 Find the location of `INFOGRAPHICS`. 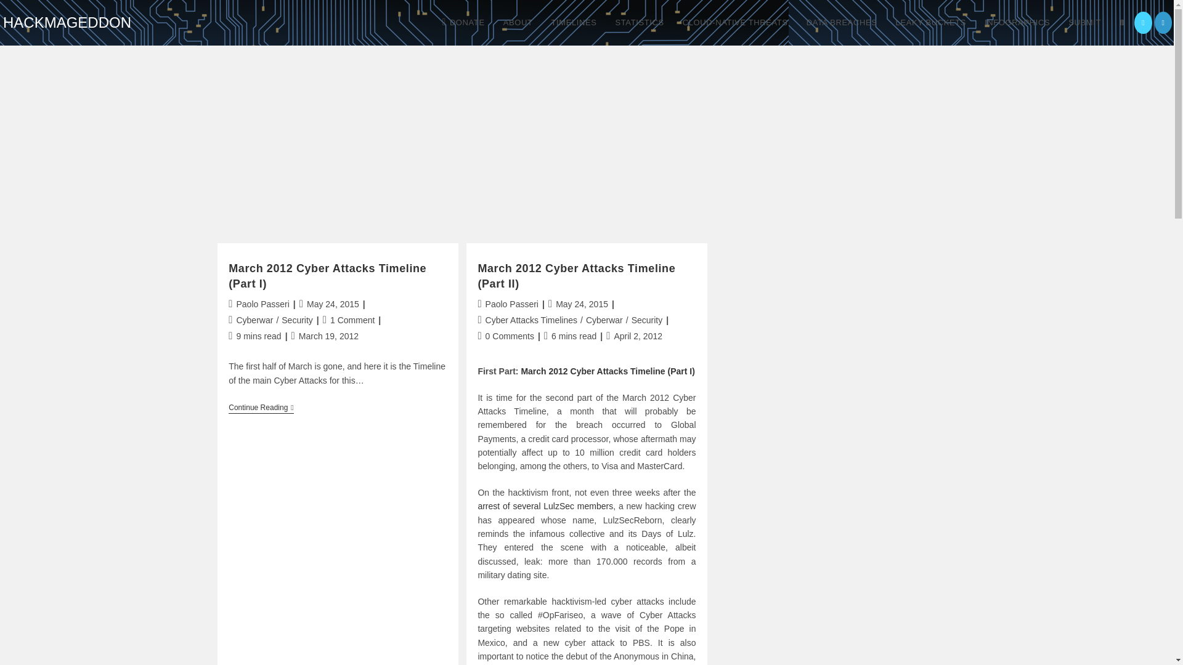

INFOGRAPHICS is located at coordinates (1017, 23).